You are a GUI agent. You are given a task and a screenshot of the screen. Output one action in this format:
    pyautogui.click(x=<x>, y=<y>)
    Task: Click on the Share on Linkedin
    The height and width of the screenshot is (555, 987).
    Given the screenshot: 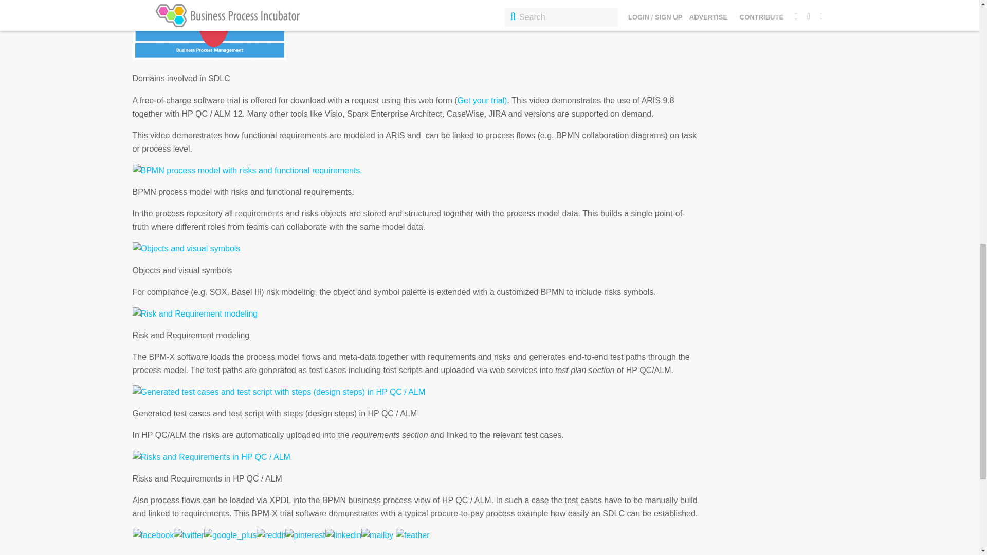 What is the action you would take?
    pyautogui.click(x=343, y=535)
    